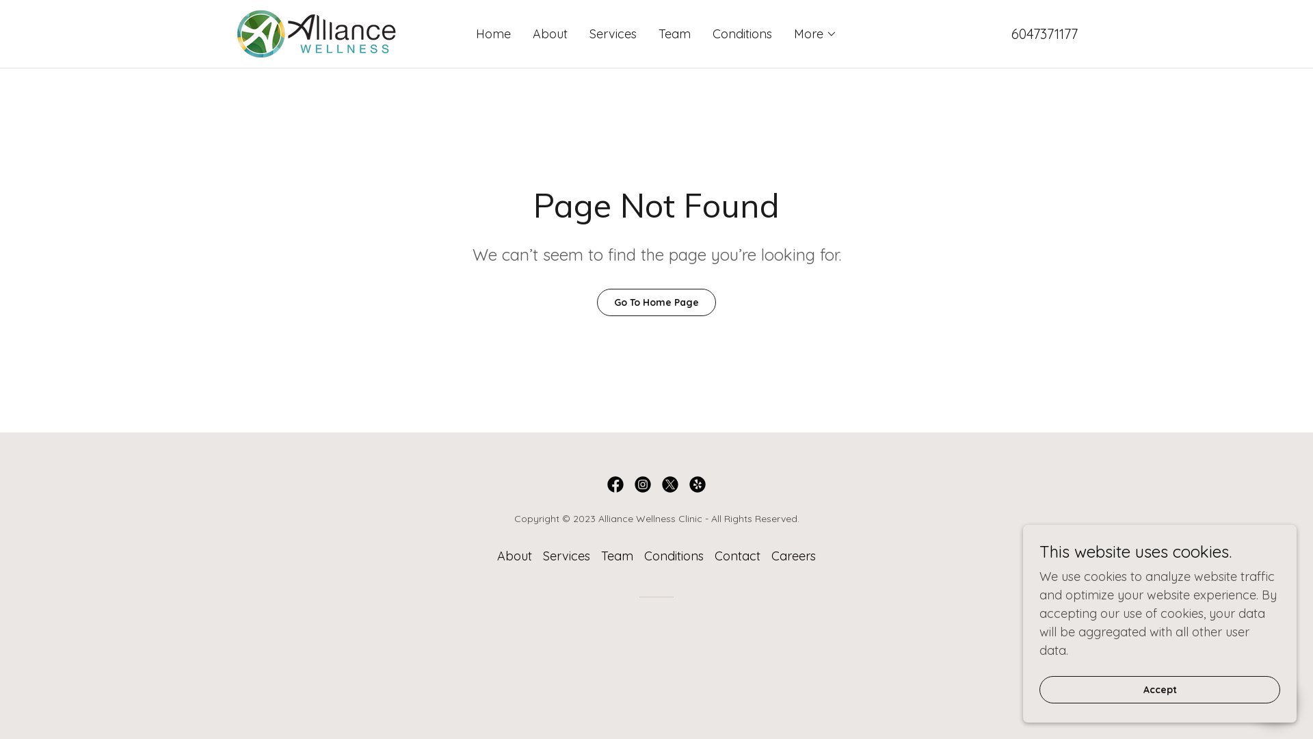  What do you see at coordinates (737, 556) in the screenshot?
I see `Contact` at bounding box center [737, 556].